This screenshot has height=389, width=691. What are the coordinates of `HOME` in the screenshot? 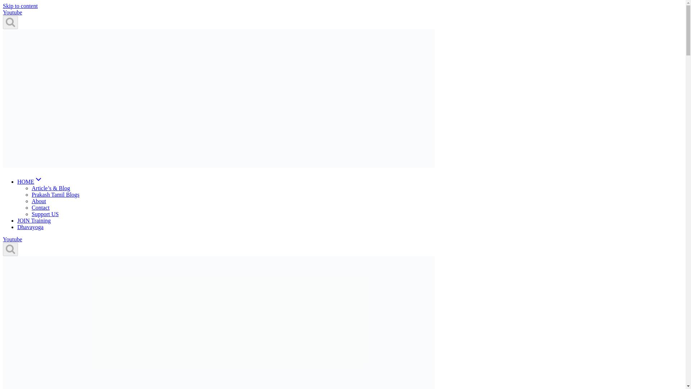 It's located at (30, 182).